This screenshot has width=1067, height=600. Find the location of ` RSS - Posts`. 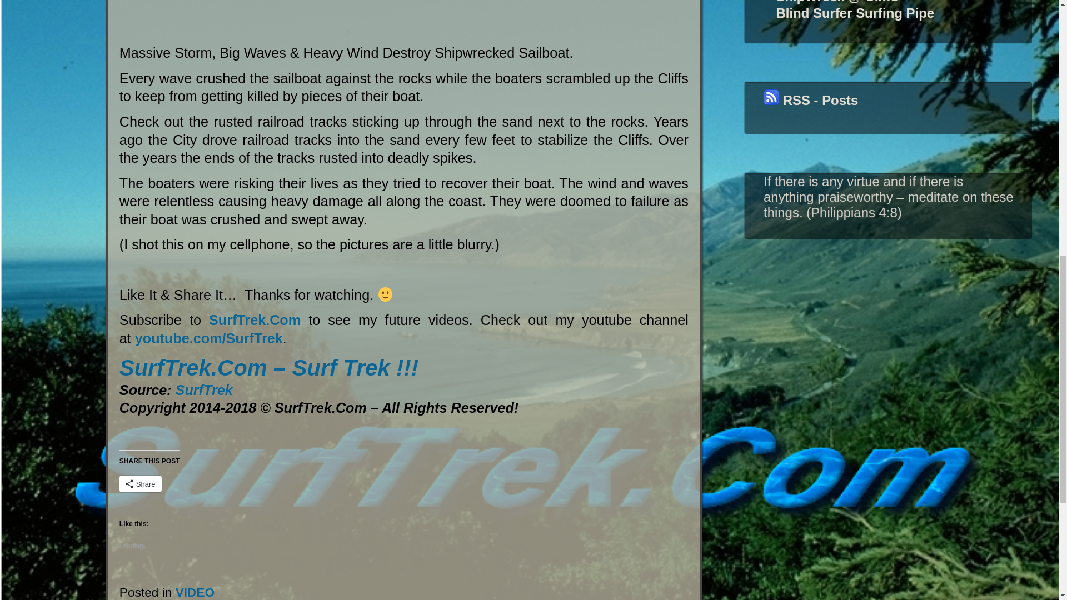

 RSS - Posts is located at coordinates (810, 100).